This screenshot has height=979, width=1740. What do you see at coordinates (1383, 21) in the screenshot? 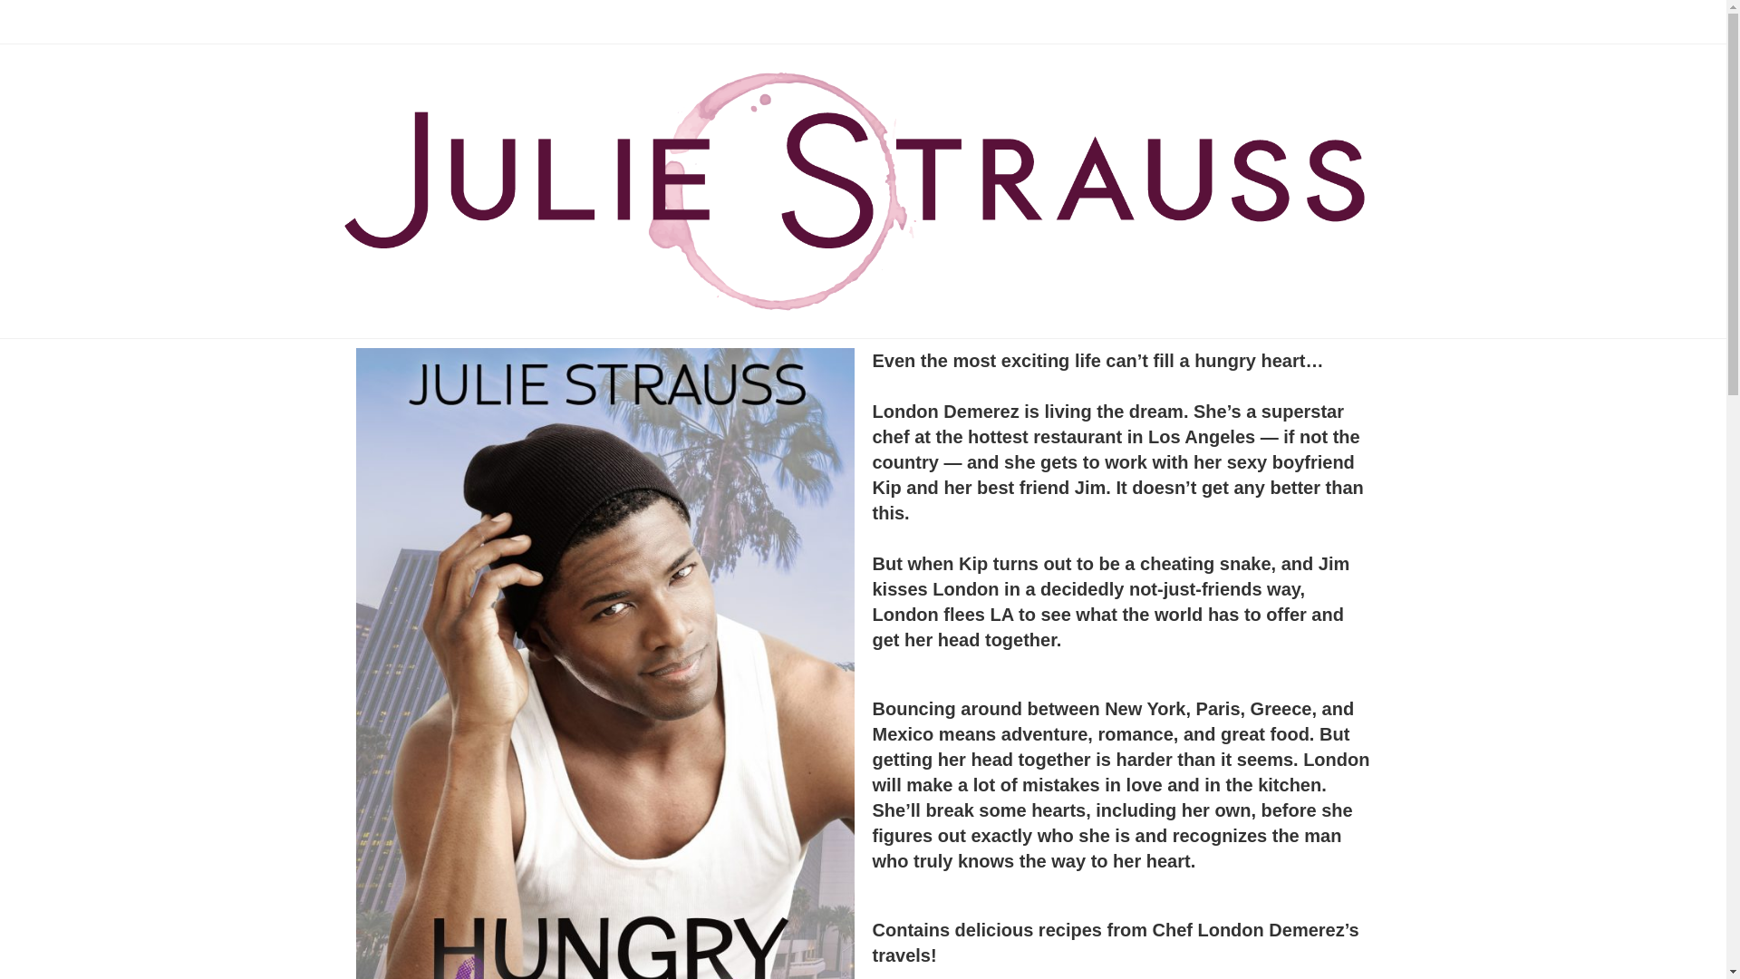
I see `Home` at bounding box center [1383, 21].